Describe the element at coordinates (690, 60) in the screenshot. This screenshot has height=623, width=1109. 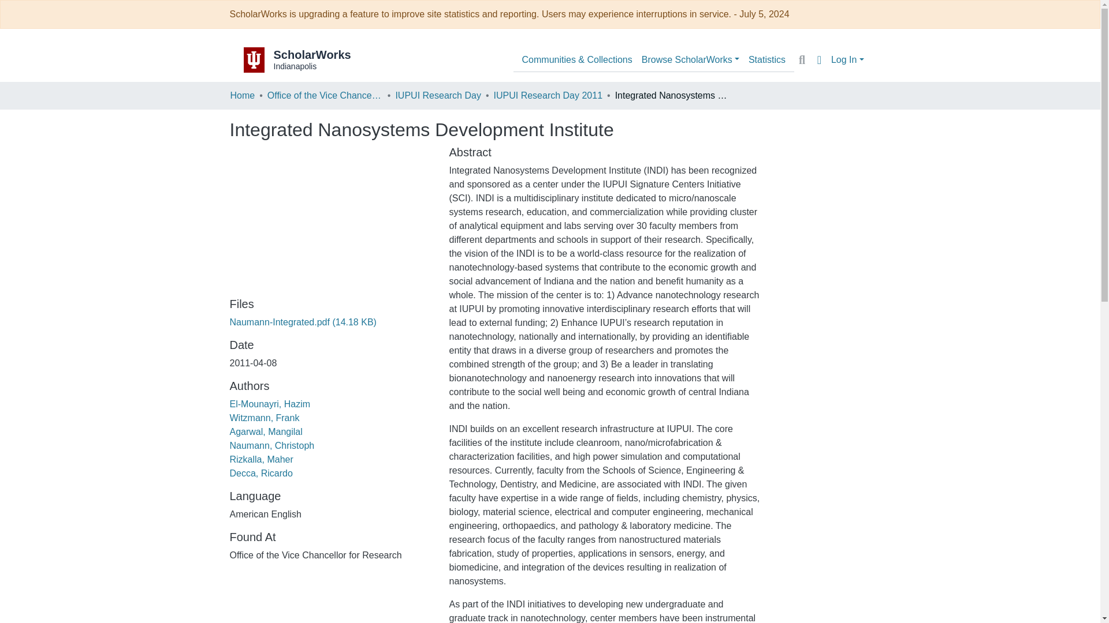
I see `Browse ScholarWorks` at that location.